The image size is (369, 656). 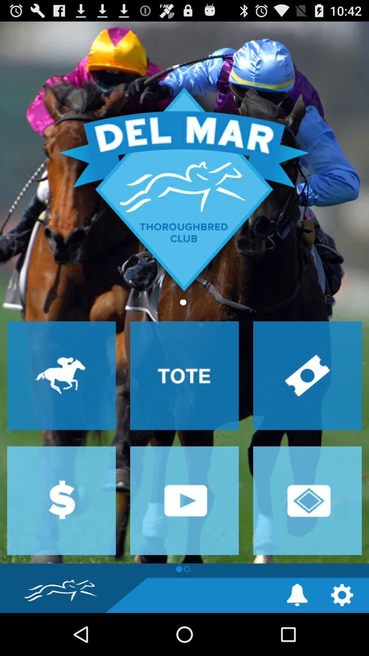 I want to click on races, so click(x=61, y=375).